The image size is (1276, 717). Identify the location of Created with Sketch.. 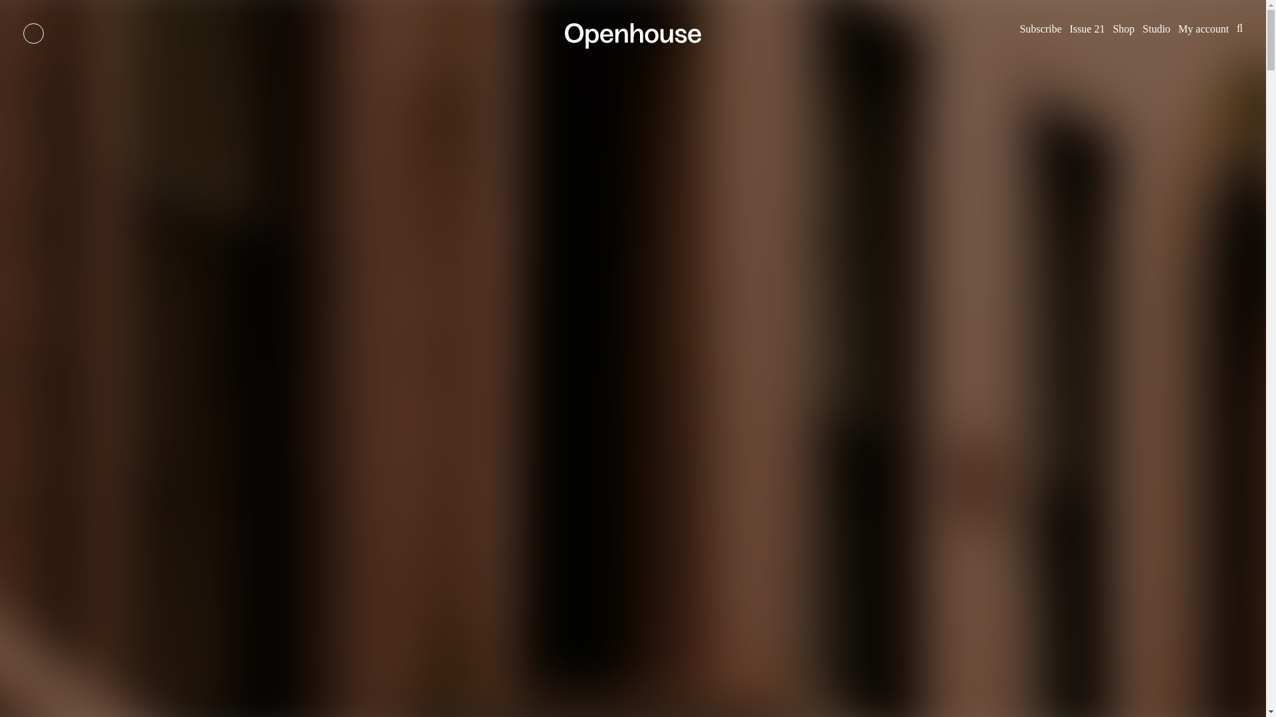
(633, 36).